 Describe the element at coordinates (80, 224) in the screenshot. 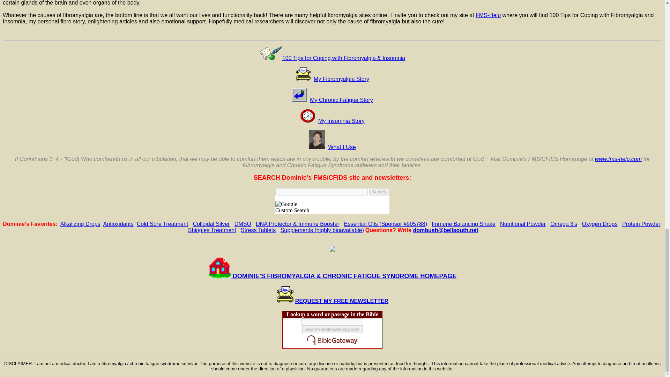

I see `Alkalizing Drops` at that location.